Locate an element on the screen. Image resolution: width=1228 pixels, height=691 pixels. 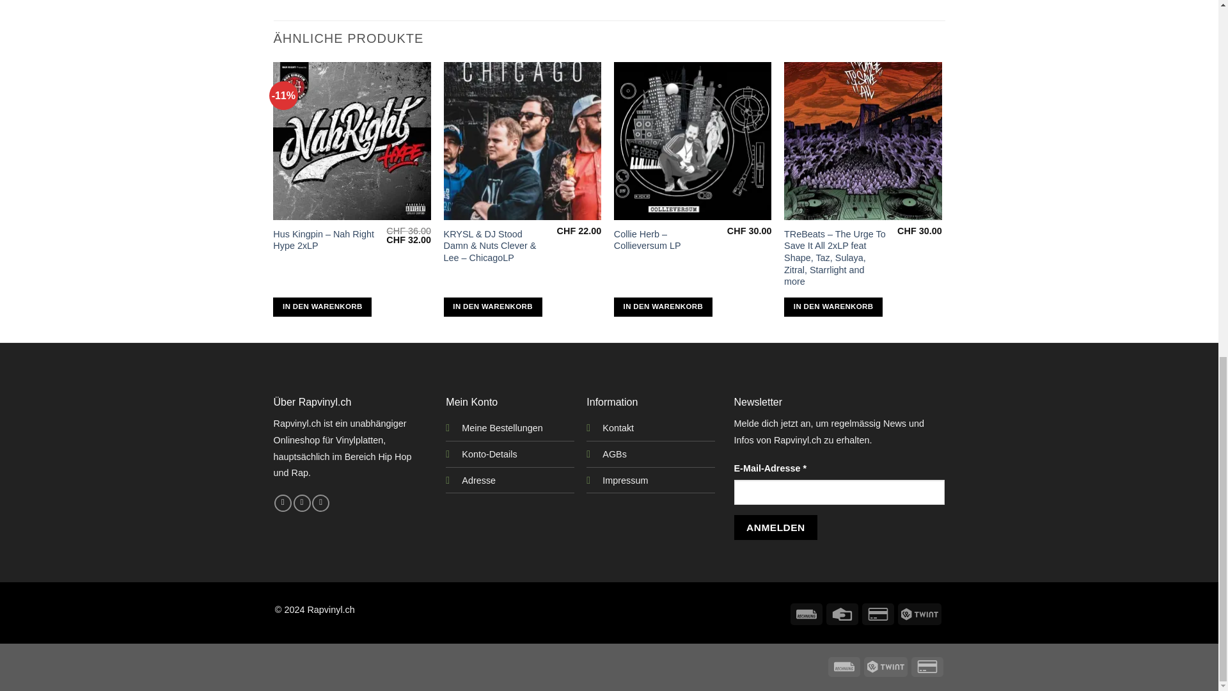
Anmelden is located at coordinates (776, 527).